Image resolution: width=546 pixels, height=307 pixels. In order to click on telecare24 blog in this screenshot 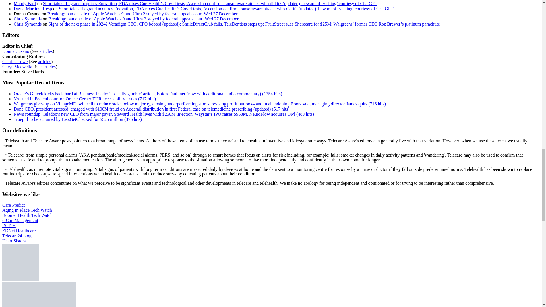, I will do `click(16, 236)`.